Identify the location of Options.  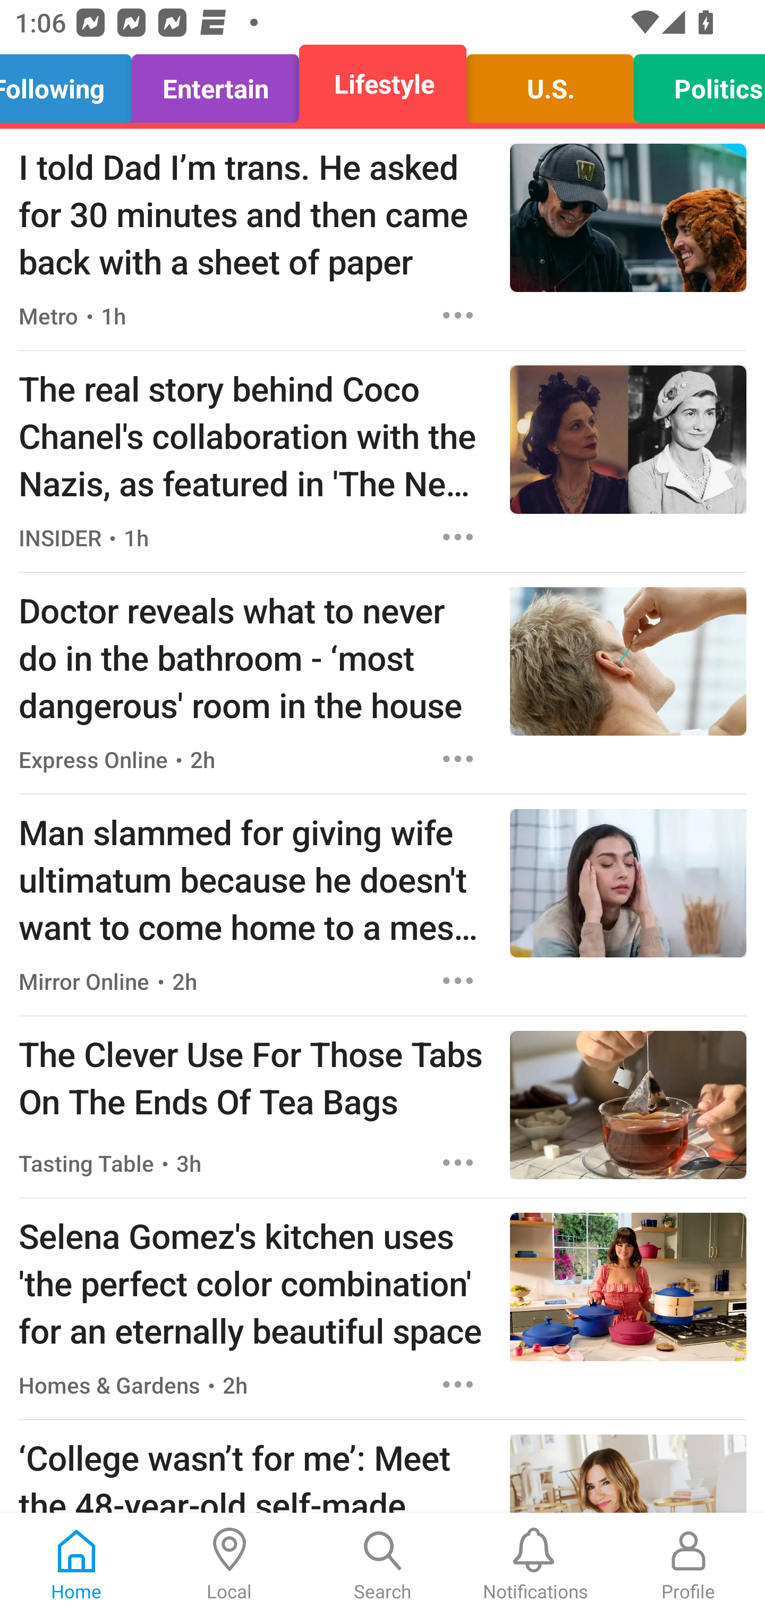
(458, 536).